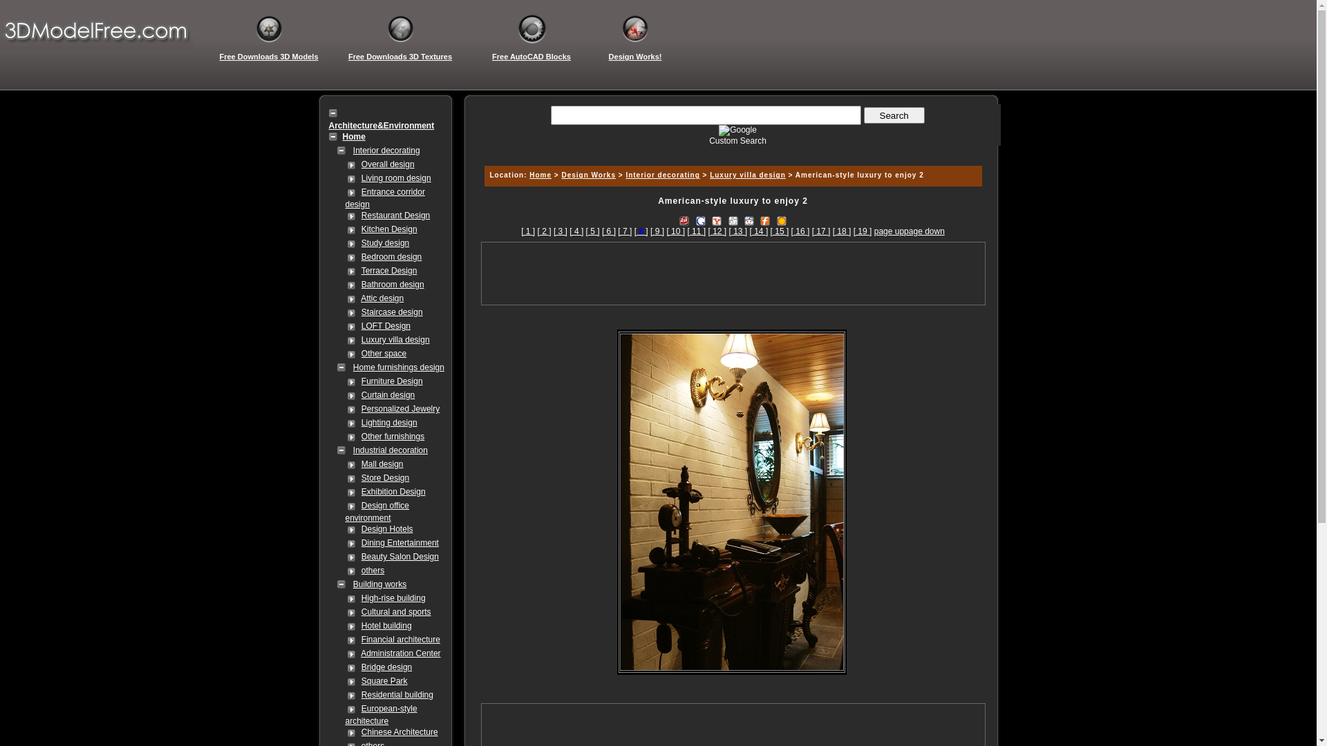 This screenshot has height=746, width=1327. Describe the element at coordinates (387, 667) in the screenshot. I see `Bridge design` at that location.